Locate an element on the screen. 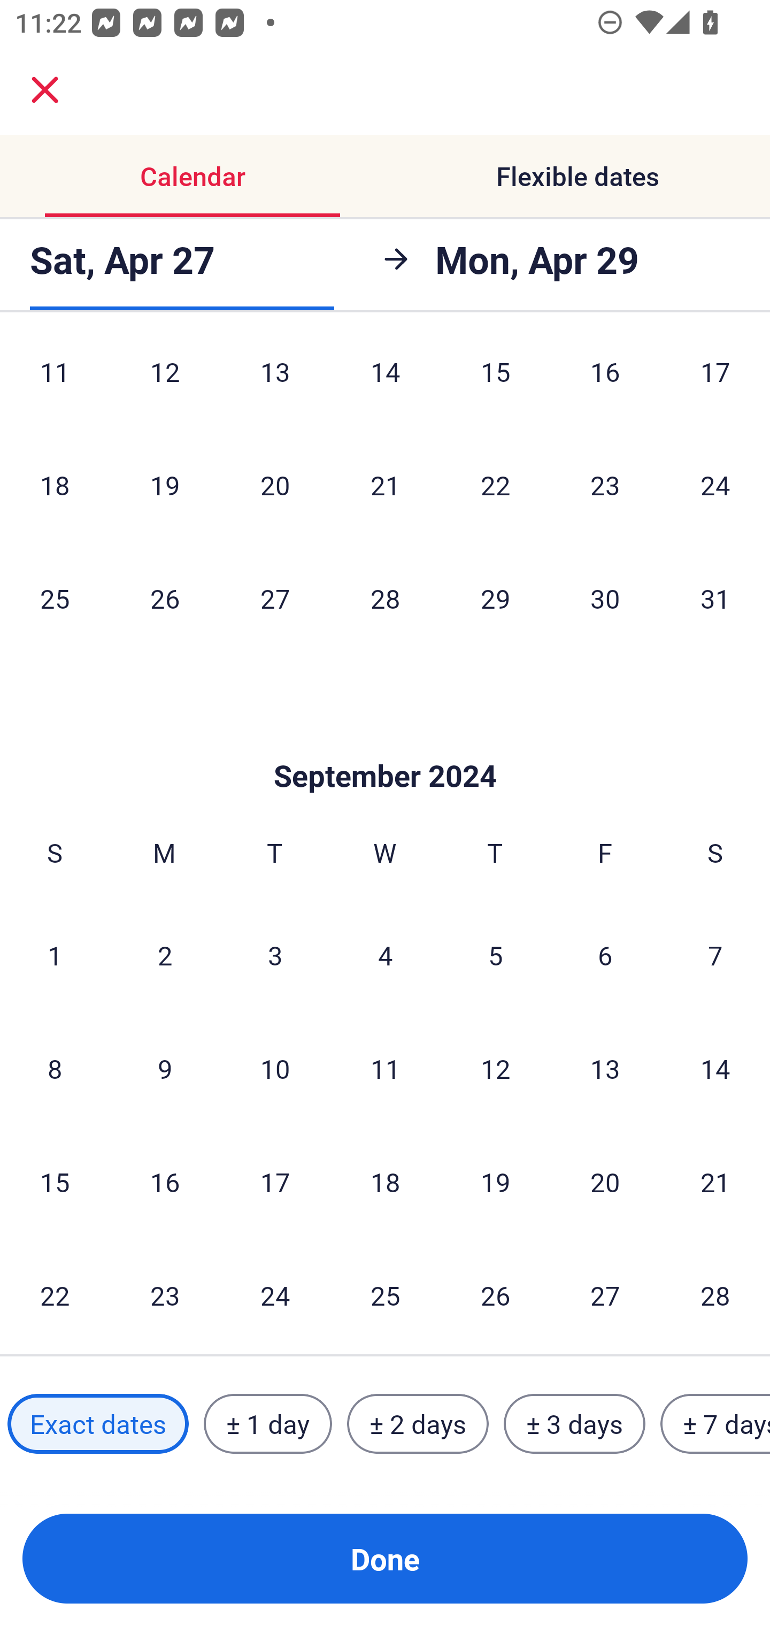 This screenshot has width=770, height=1626. 19 Thursday, September 19, 2024 is located at coordinates (495, 1182).